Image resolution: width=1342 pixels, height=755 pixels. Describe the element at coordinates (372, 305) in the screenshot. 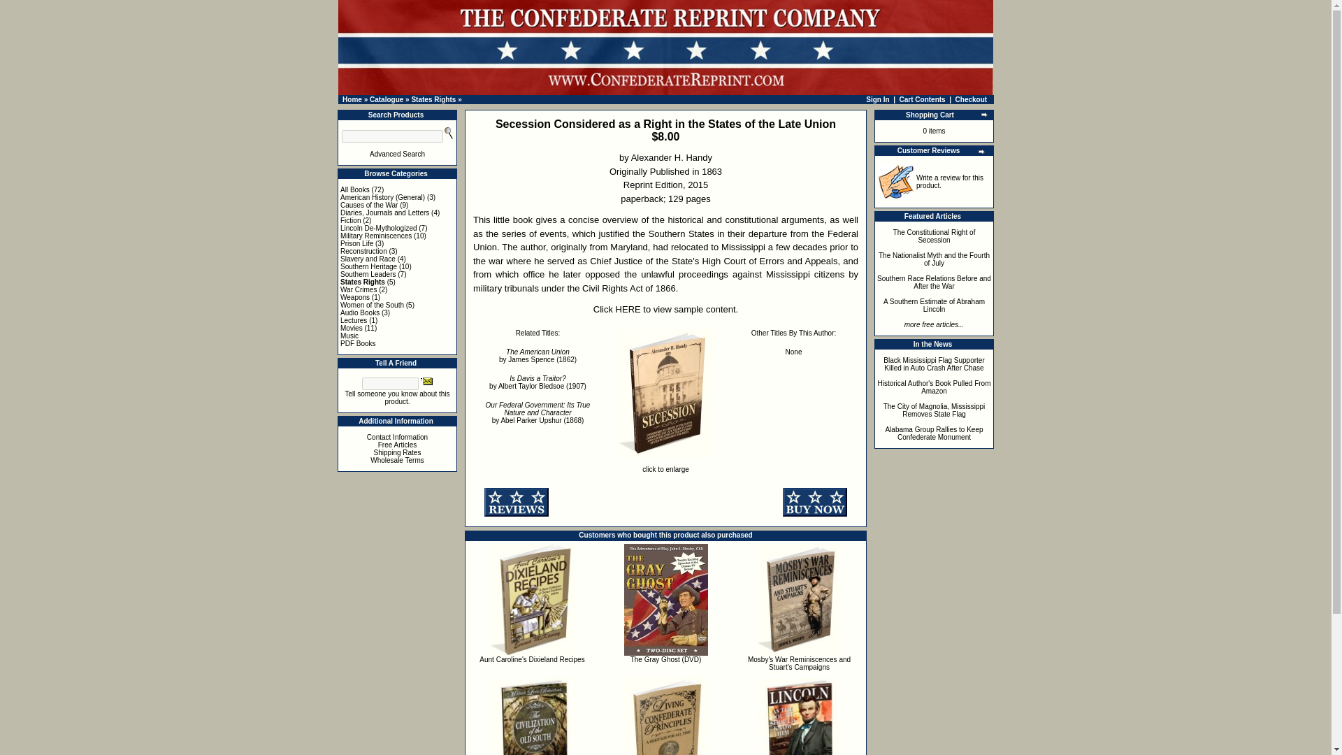

I see `Women of the South` at that location.